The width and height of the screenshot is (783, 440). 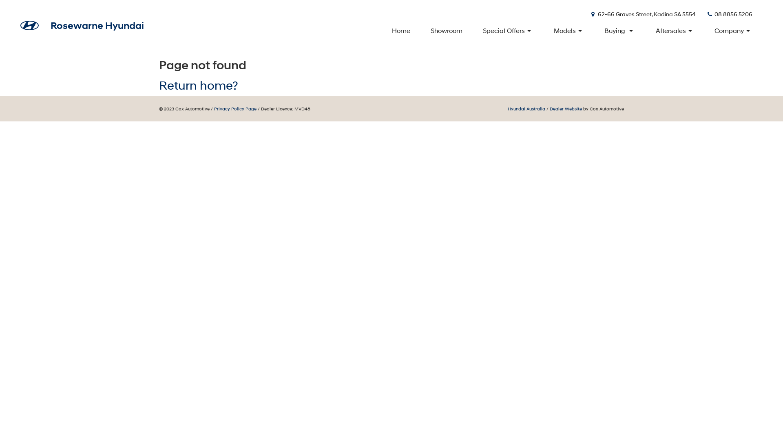 I want to click on 62-66 Graves Street, Kadina SA 5554, so click(x=643, y=14).